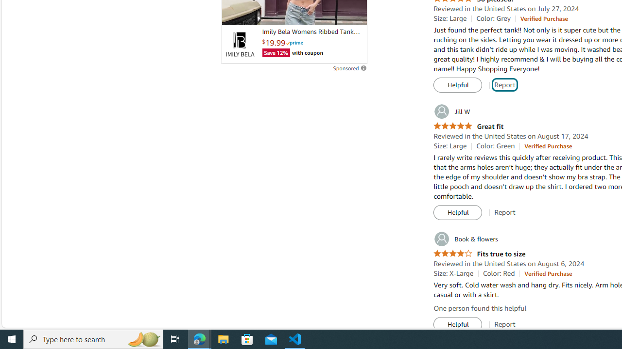 Image resolution: width=622 pixels, height=349 pixels. Describe the element at coordinates (354, 13) in the screenshot. I see `Unmute` at that location.